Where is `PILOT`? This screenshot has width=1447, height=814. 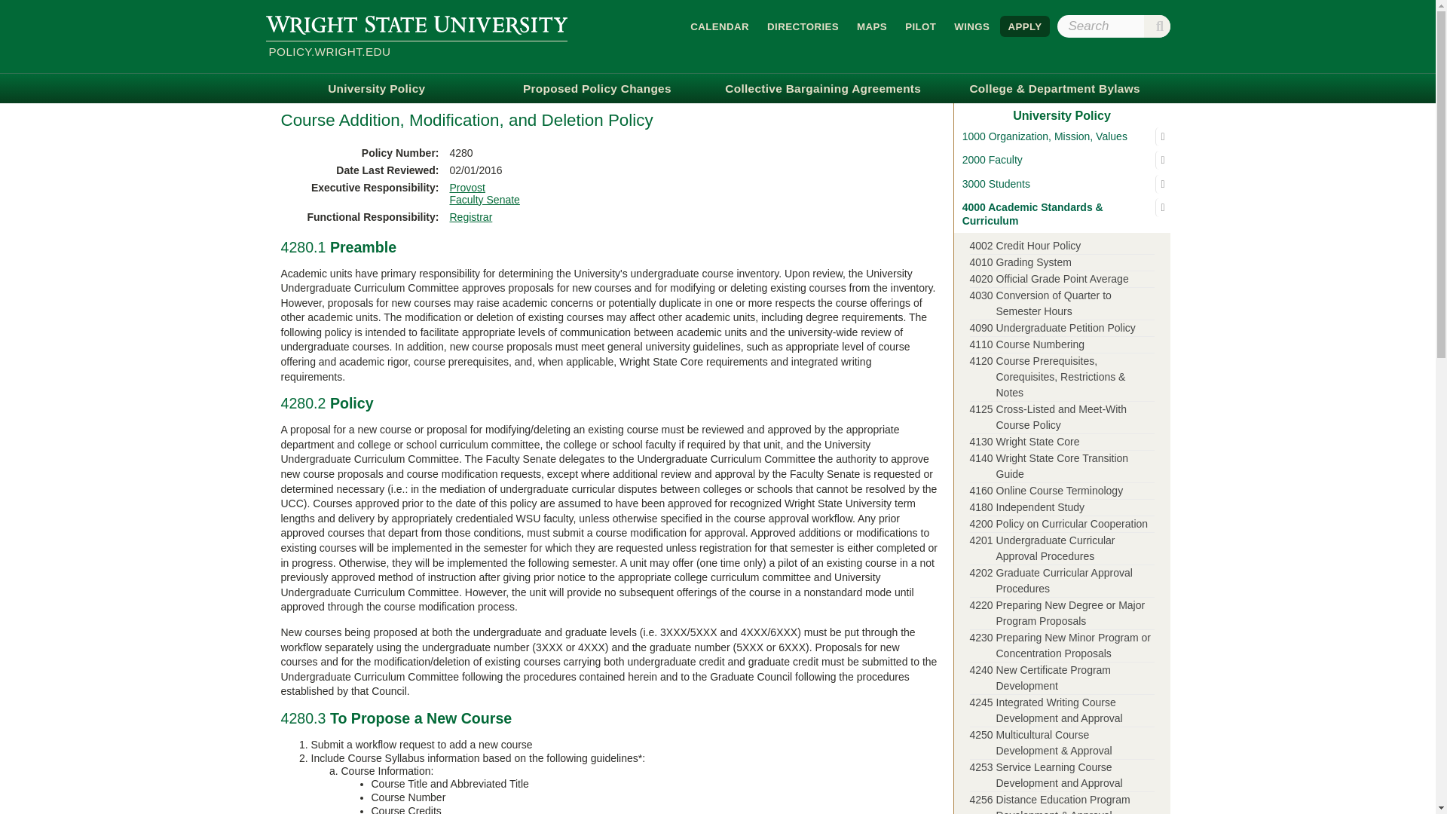
PILOT is located at coordinates (919, 26).